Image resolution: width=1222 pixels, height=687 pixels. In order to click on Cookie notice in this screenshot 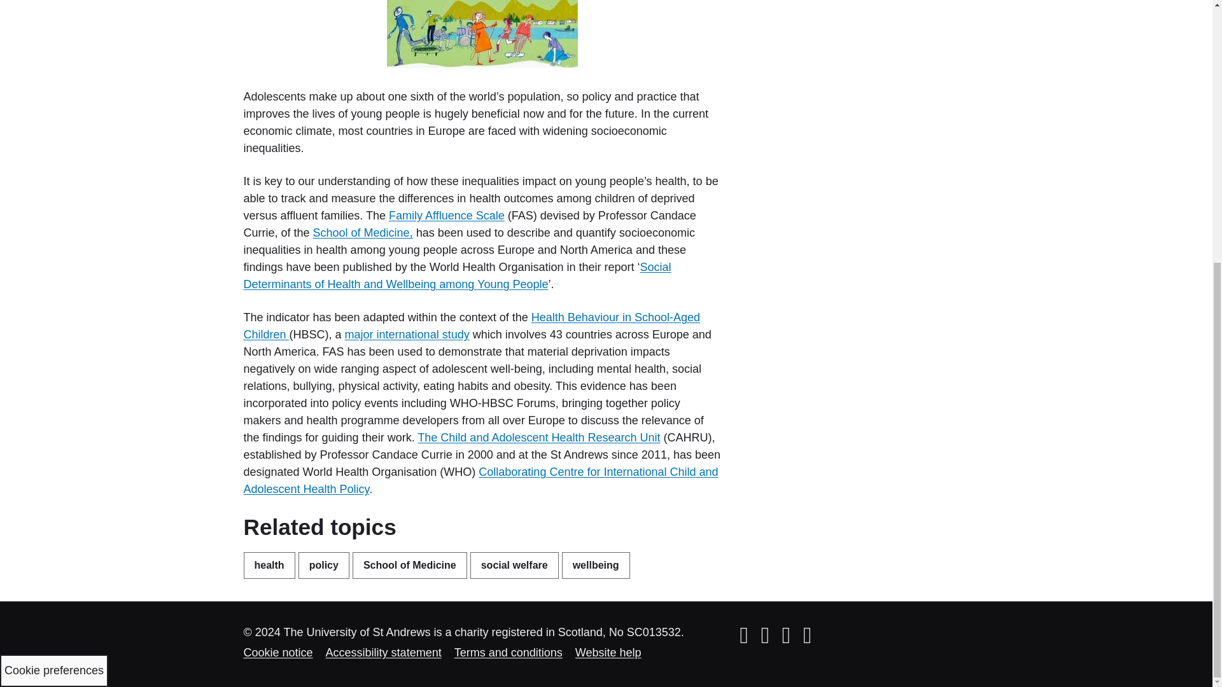, I will do `click(277, 653)`.